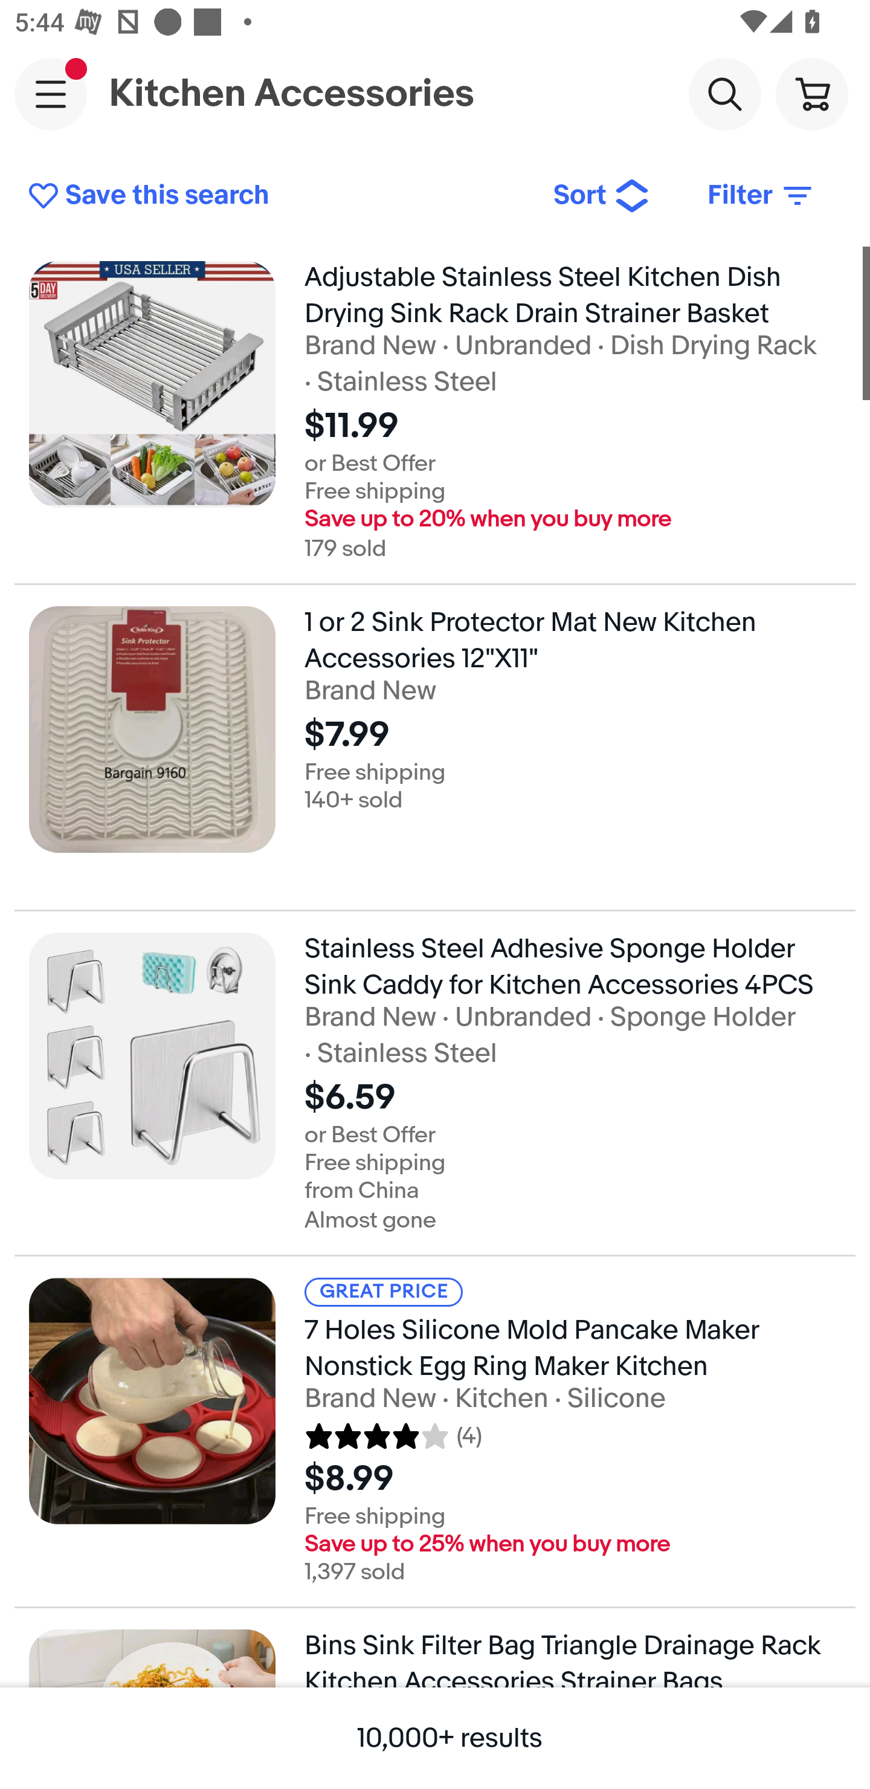  I want to click on Filter, so click(761, 196).